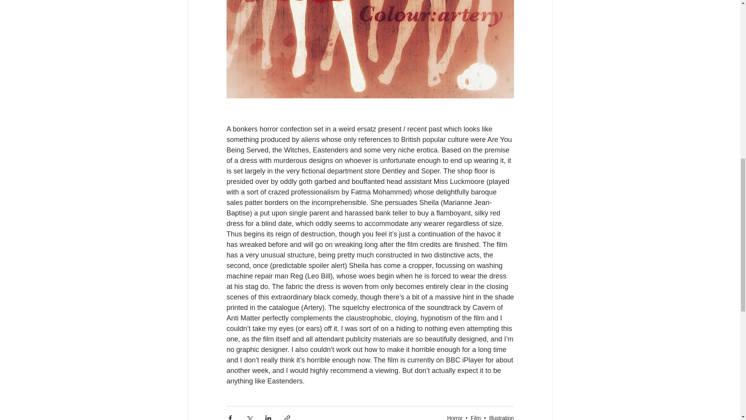 Image resolution: width=746 pixels, height=420 pixels. Describe the element at coordinates (501, 417) in the screenshot. I see `Illustration` at that location.